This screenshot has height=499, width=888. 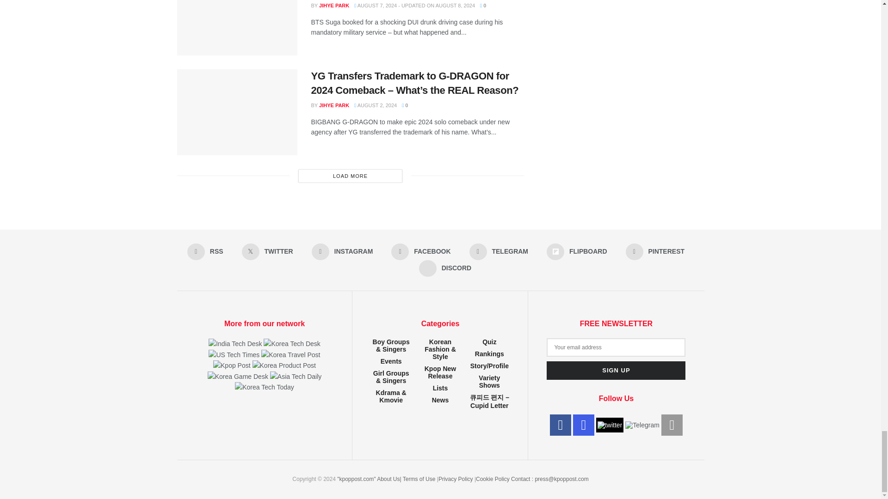 What do you see at coordinates (560, 425) in the screenshot?
I see `facebook` at bounding box center [560, 425].